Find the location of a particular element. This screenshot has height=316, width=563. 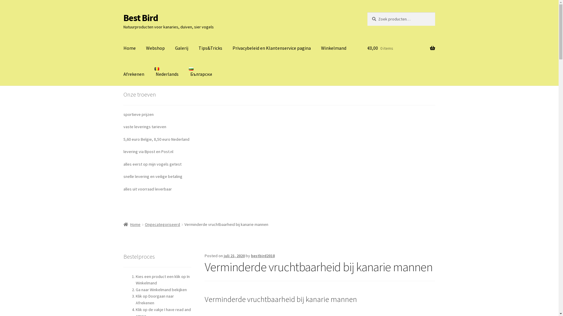

Home is located at coordinates (130, 48).